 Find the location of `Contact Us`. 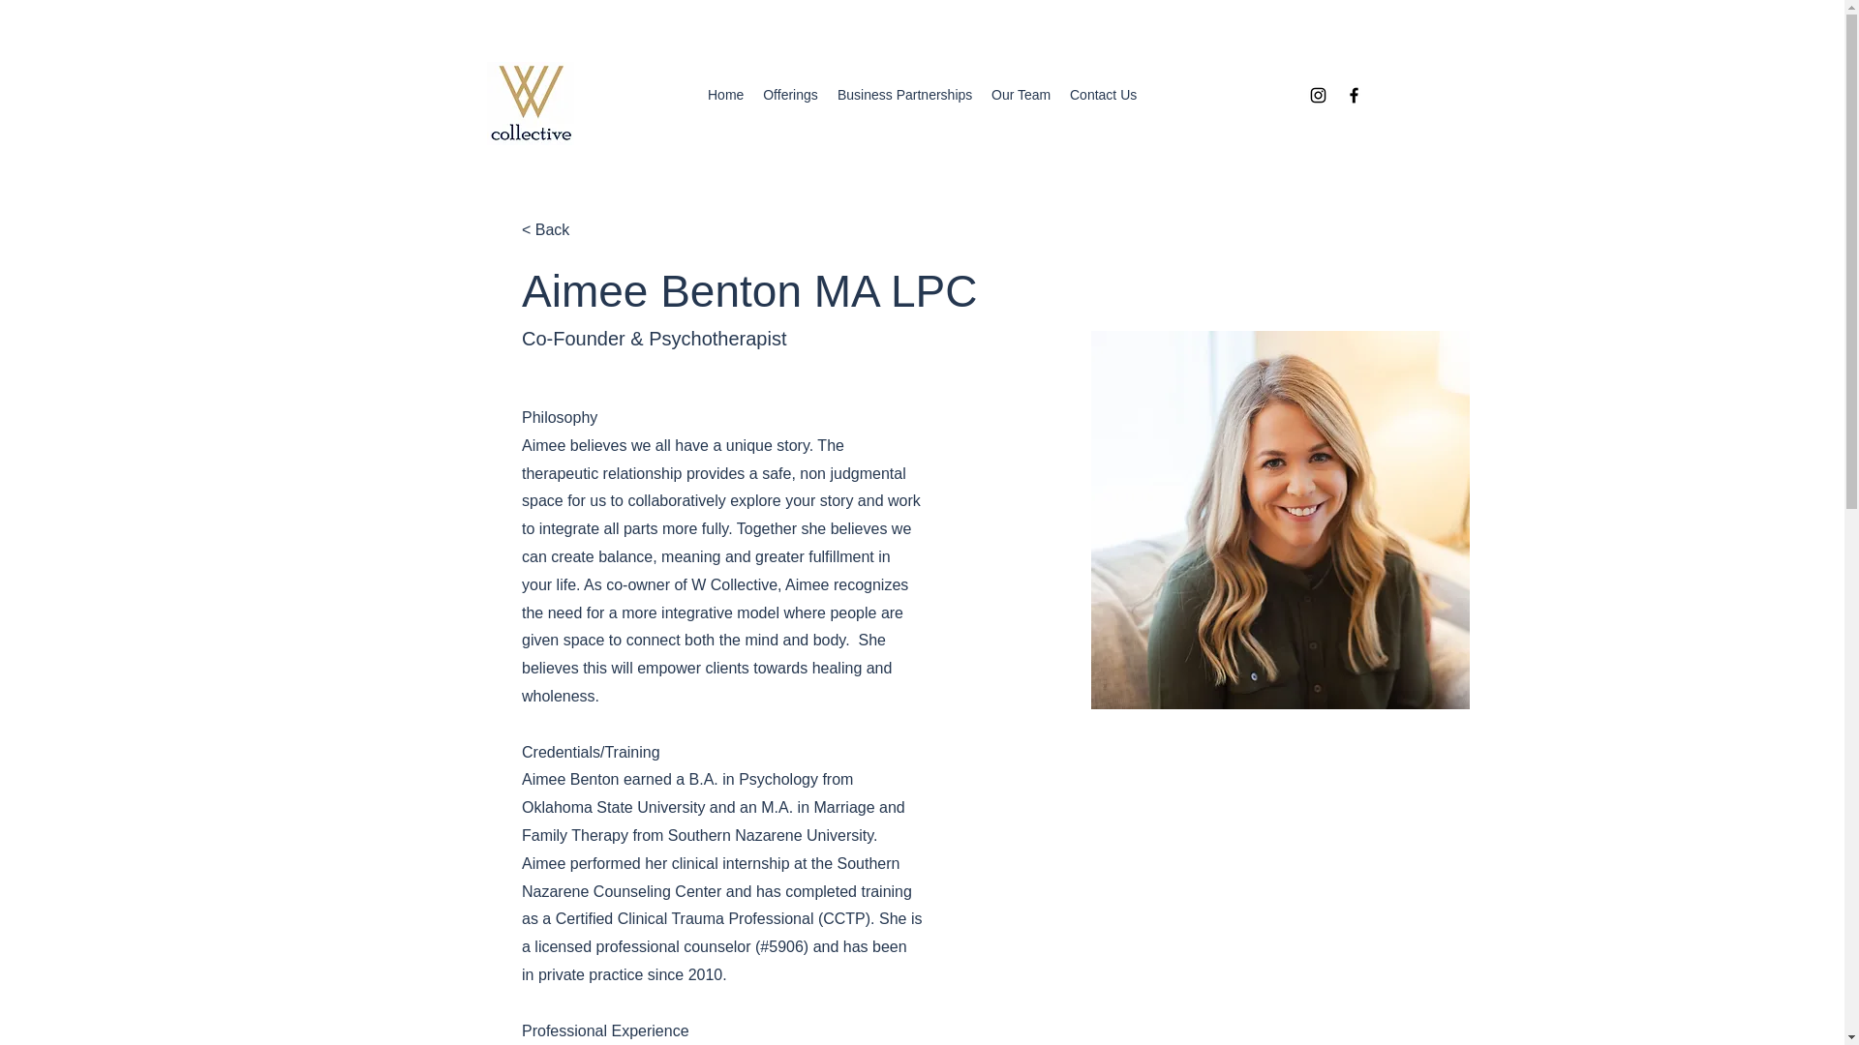

Contact Us is located at coordinates (1103, 95).